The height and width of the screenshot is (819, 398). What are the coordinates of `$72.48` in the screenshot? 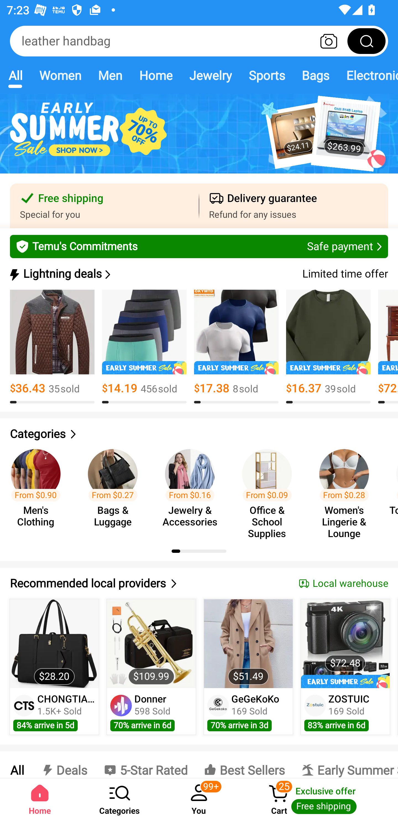 It's located at (345, 644).